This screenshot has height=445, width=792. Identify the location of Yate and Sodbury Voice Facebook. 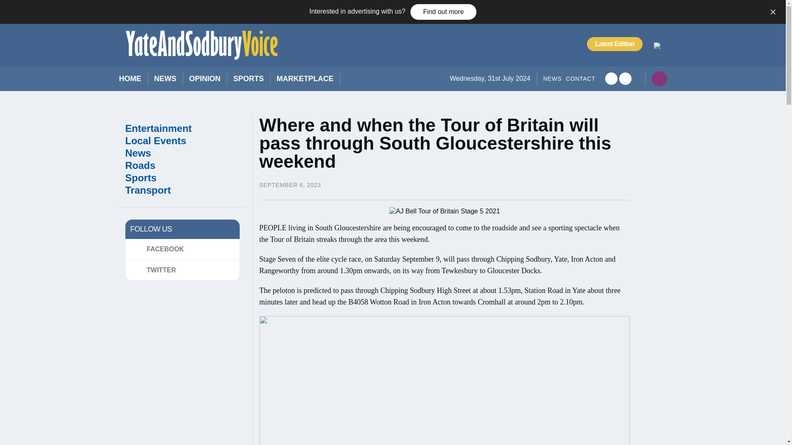
(610, 79).